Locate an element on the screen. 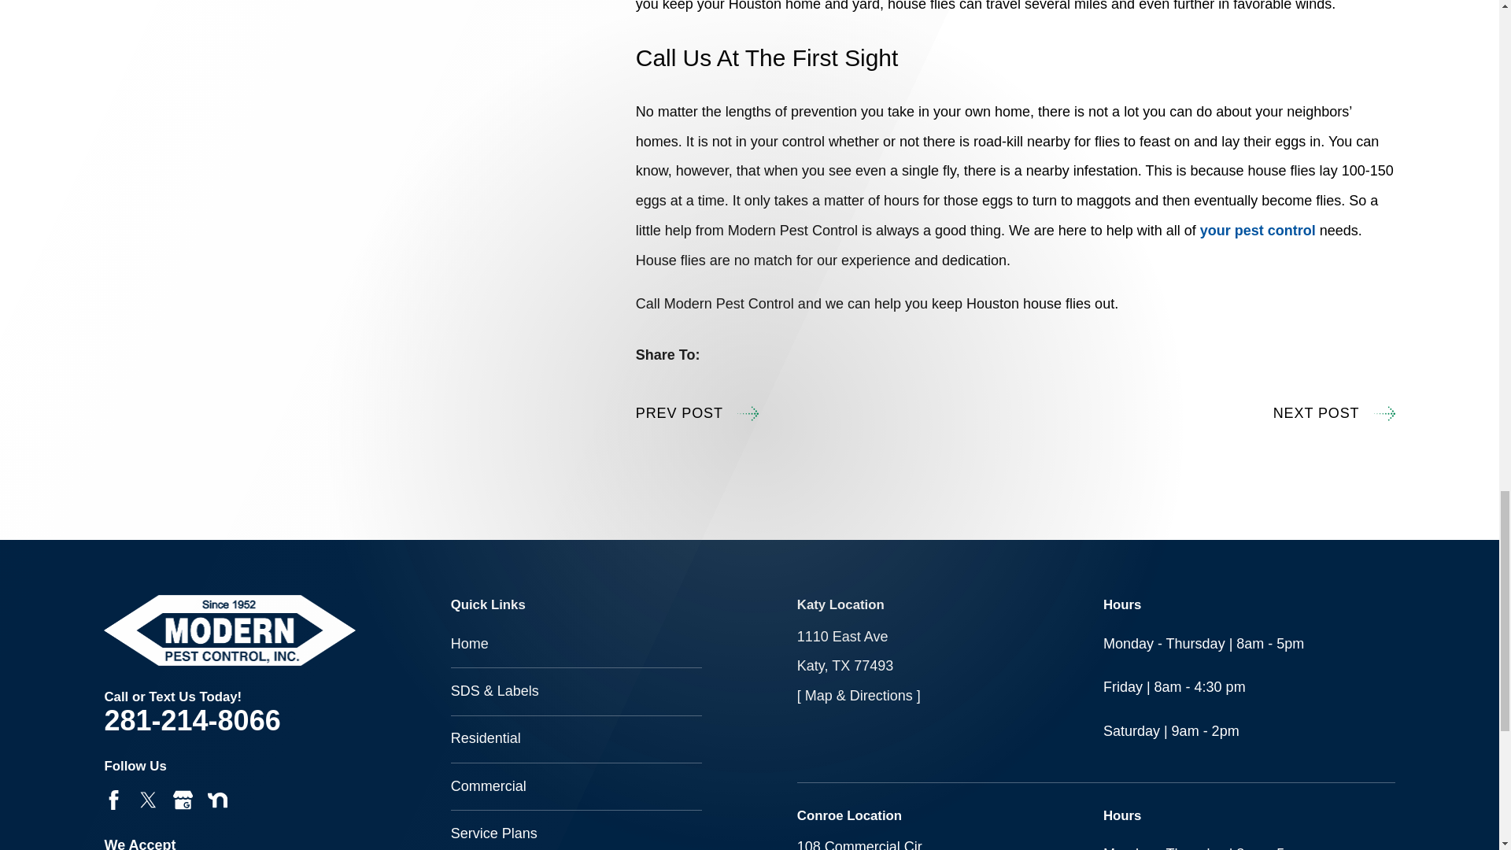 The image size is (1511, 850). Google Business Profile is located at coordinates (183, 800).